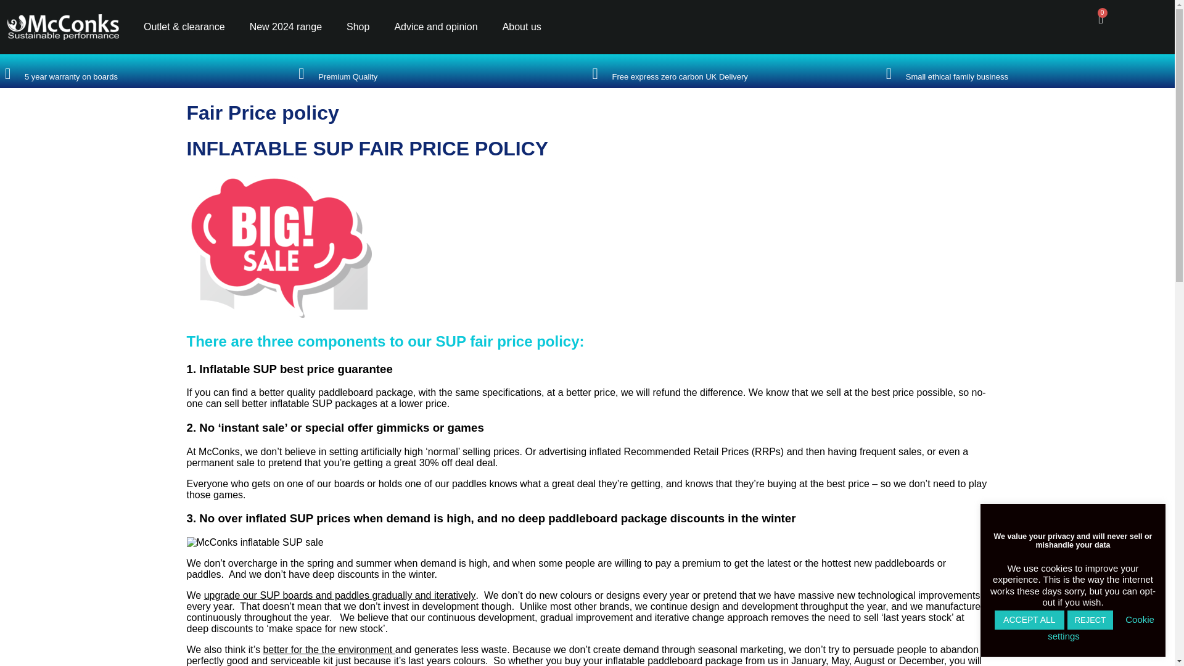  I want to click on New 2024 range, so click(286, 27).